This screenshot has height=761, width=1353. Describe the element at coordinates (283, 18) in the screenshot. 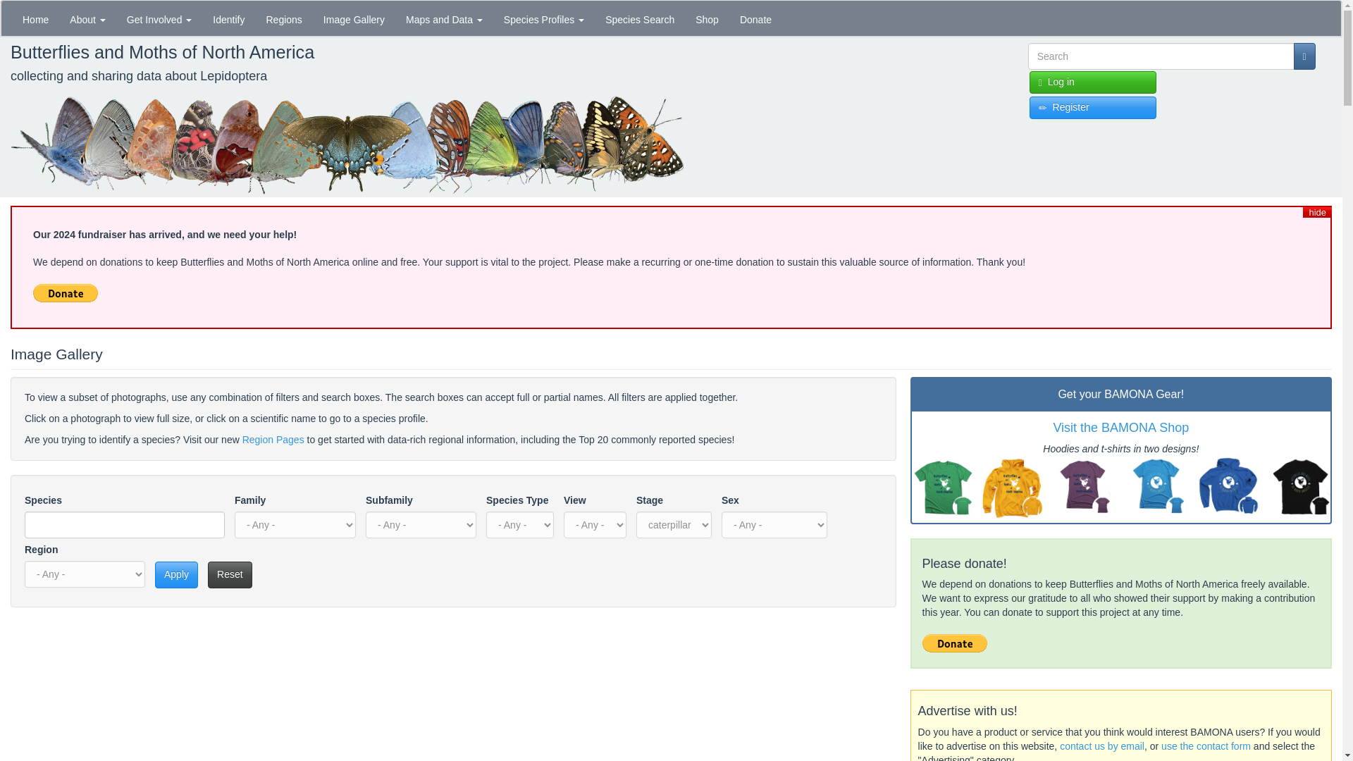

I see `Regions` at that location.